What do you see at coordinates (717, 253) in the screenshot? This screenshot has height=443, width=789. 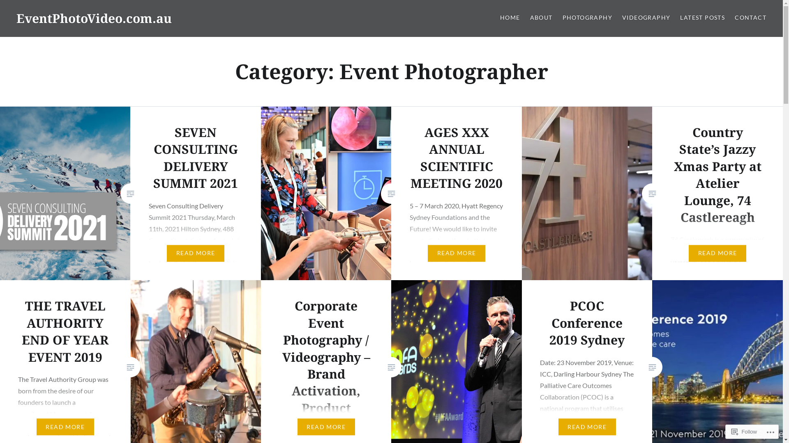 I see `READ MORE` at bounding box center [717, 253].